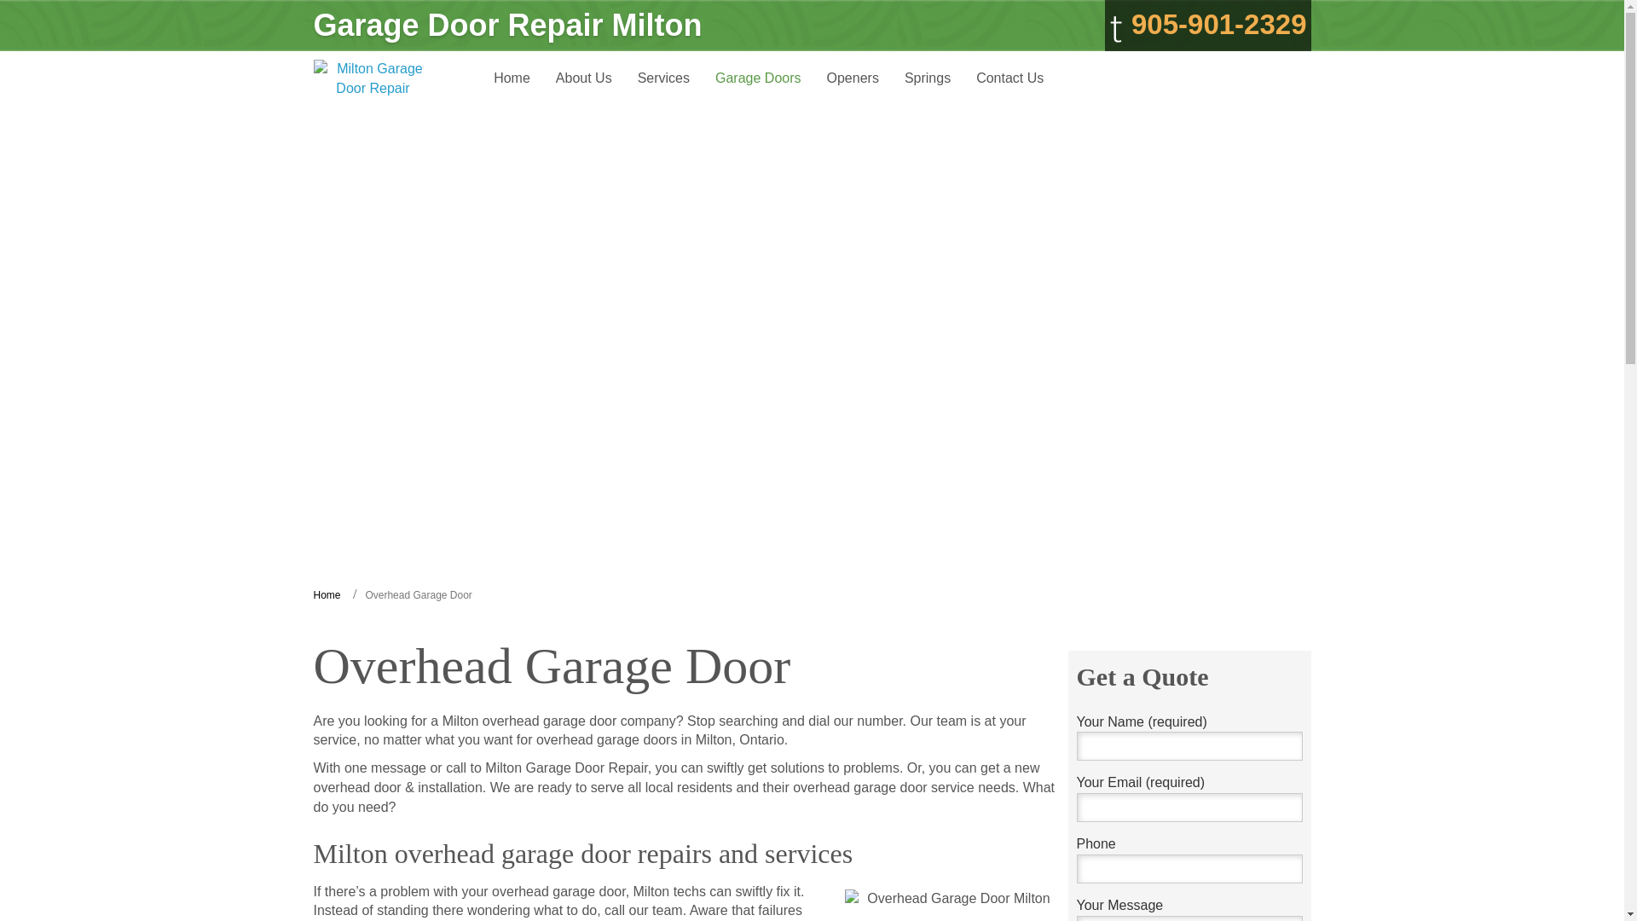 Image resolution: width=1637 pixels, height=921 pixels. What do you see at coordinates (757, 78) in the screenshot?
I see `Garage Doors` at bounding box center [757, 78].